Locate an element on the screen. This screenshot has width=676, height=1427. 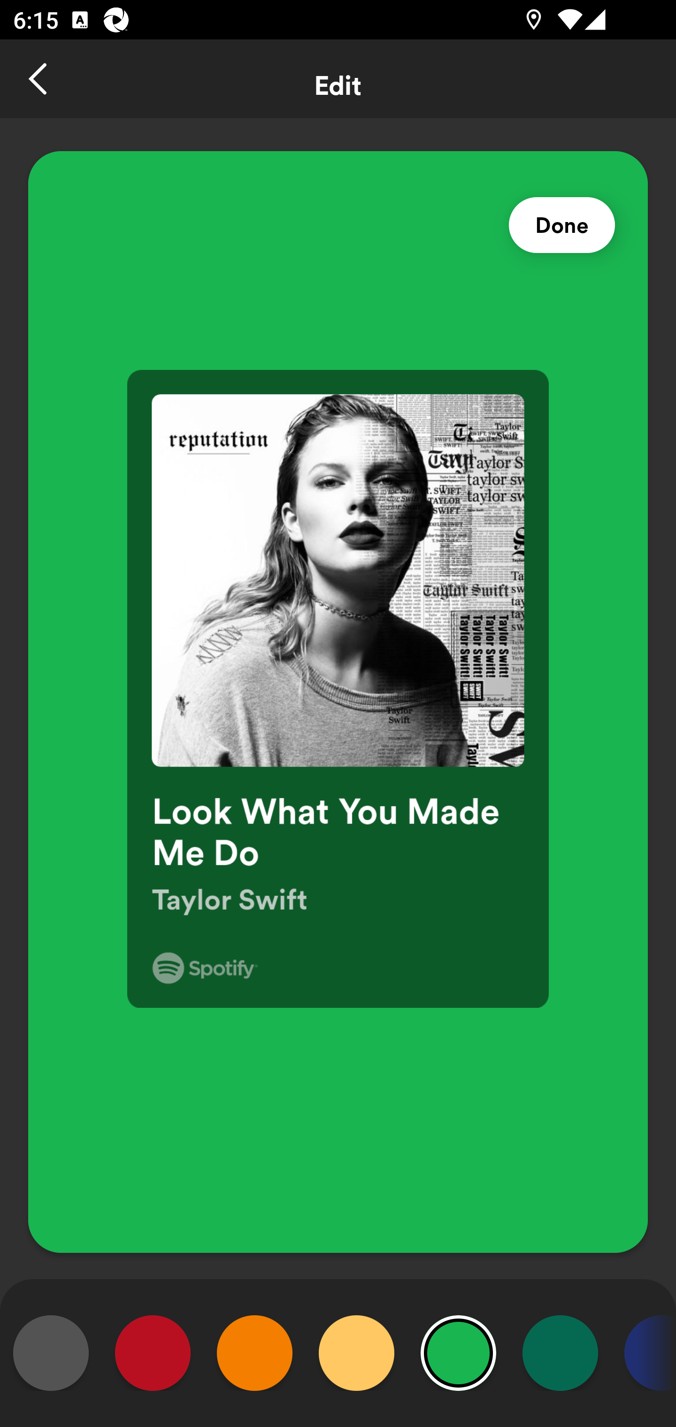
Done is located at coordinates (562, 225).